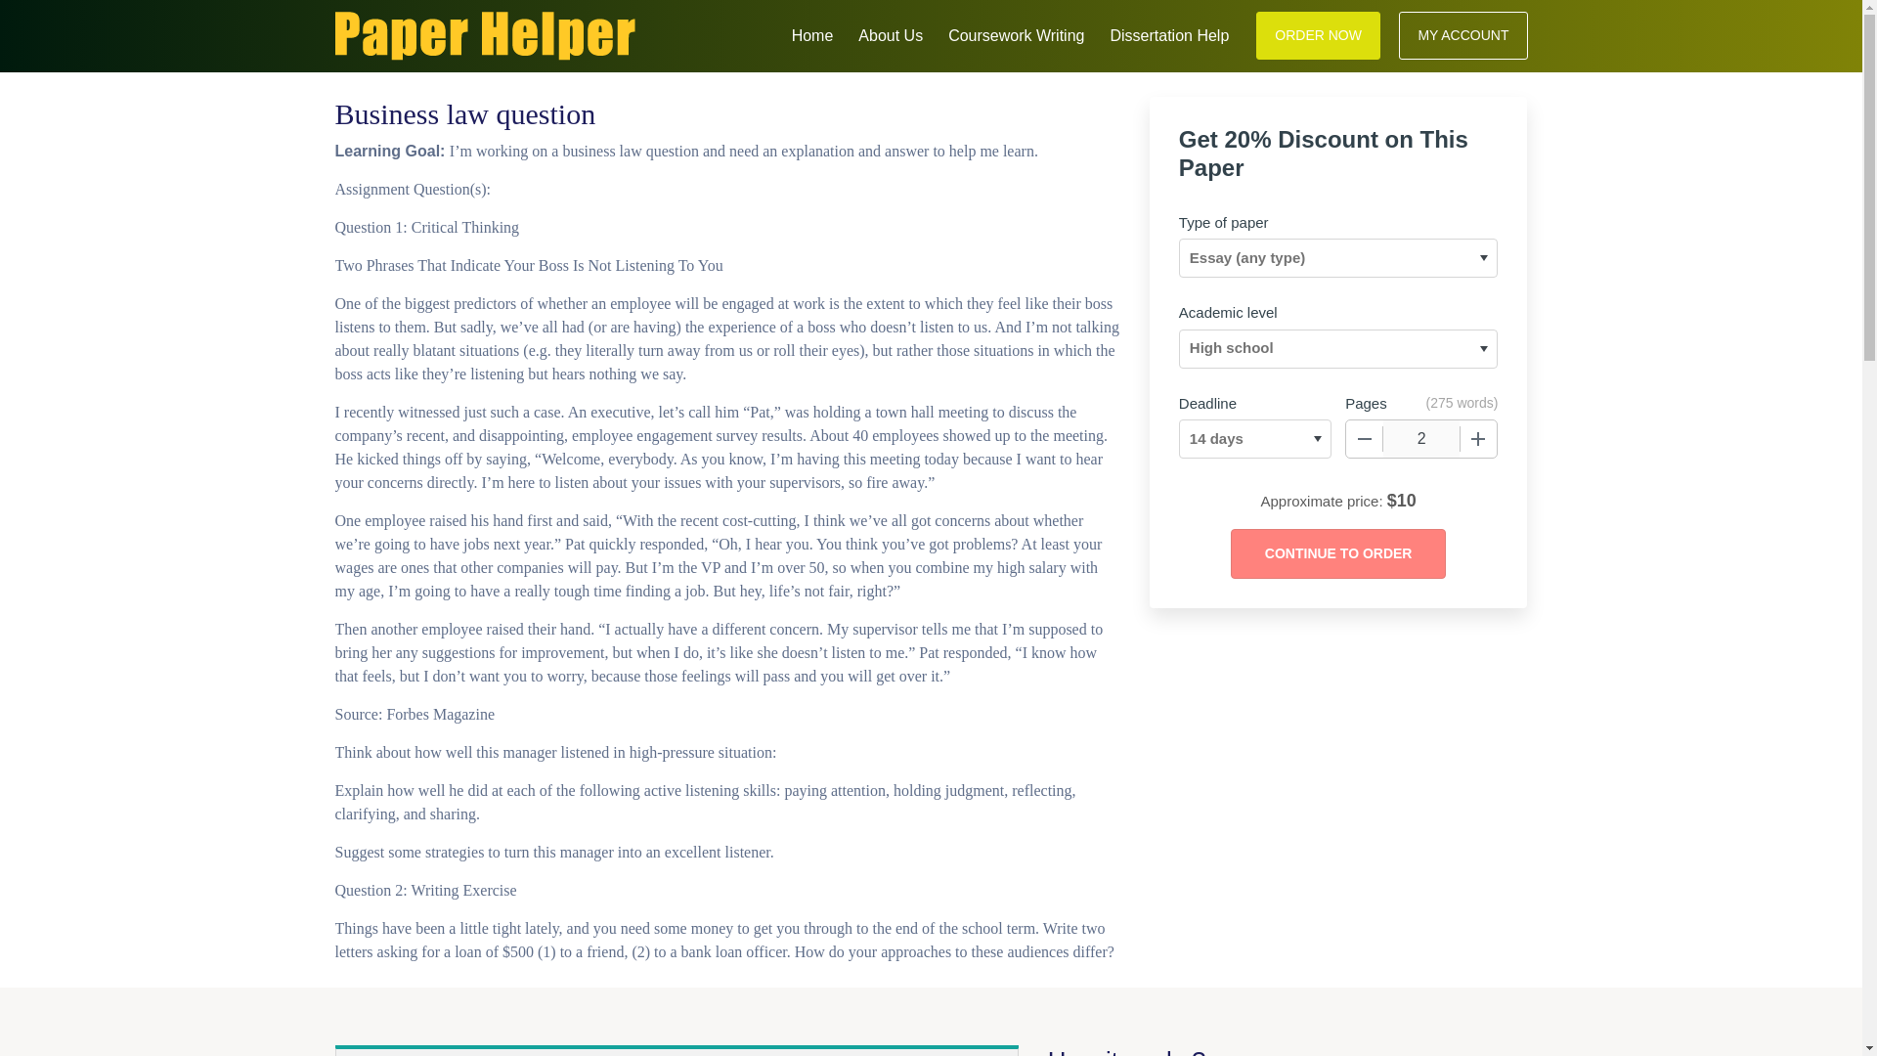 This screenshot has height=1056, width=1877. Describe the element at coordinates (1478, 438) in the screenshot. I see `Increase` at that location.